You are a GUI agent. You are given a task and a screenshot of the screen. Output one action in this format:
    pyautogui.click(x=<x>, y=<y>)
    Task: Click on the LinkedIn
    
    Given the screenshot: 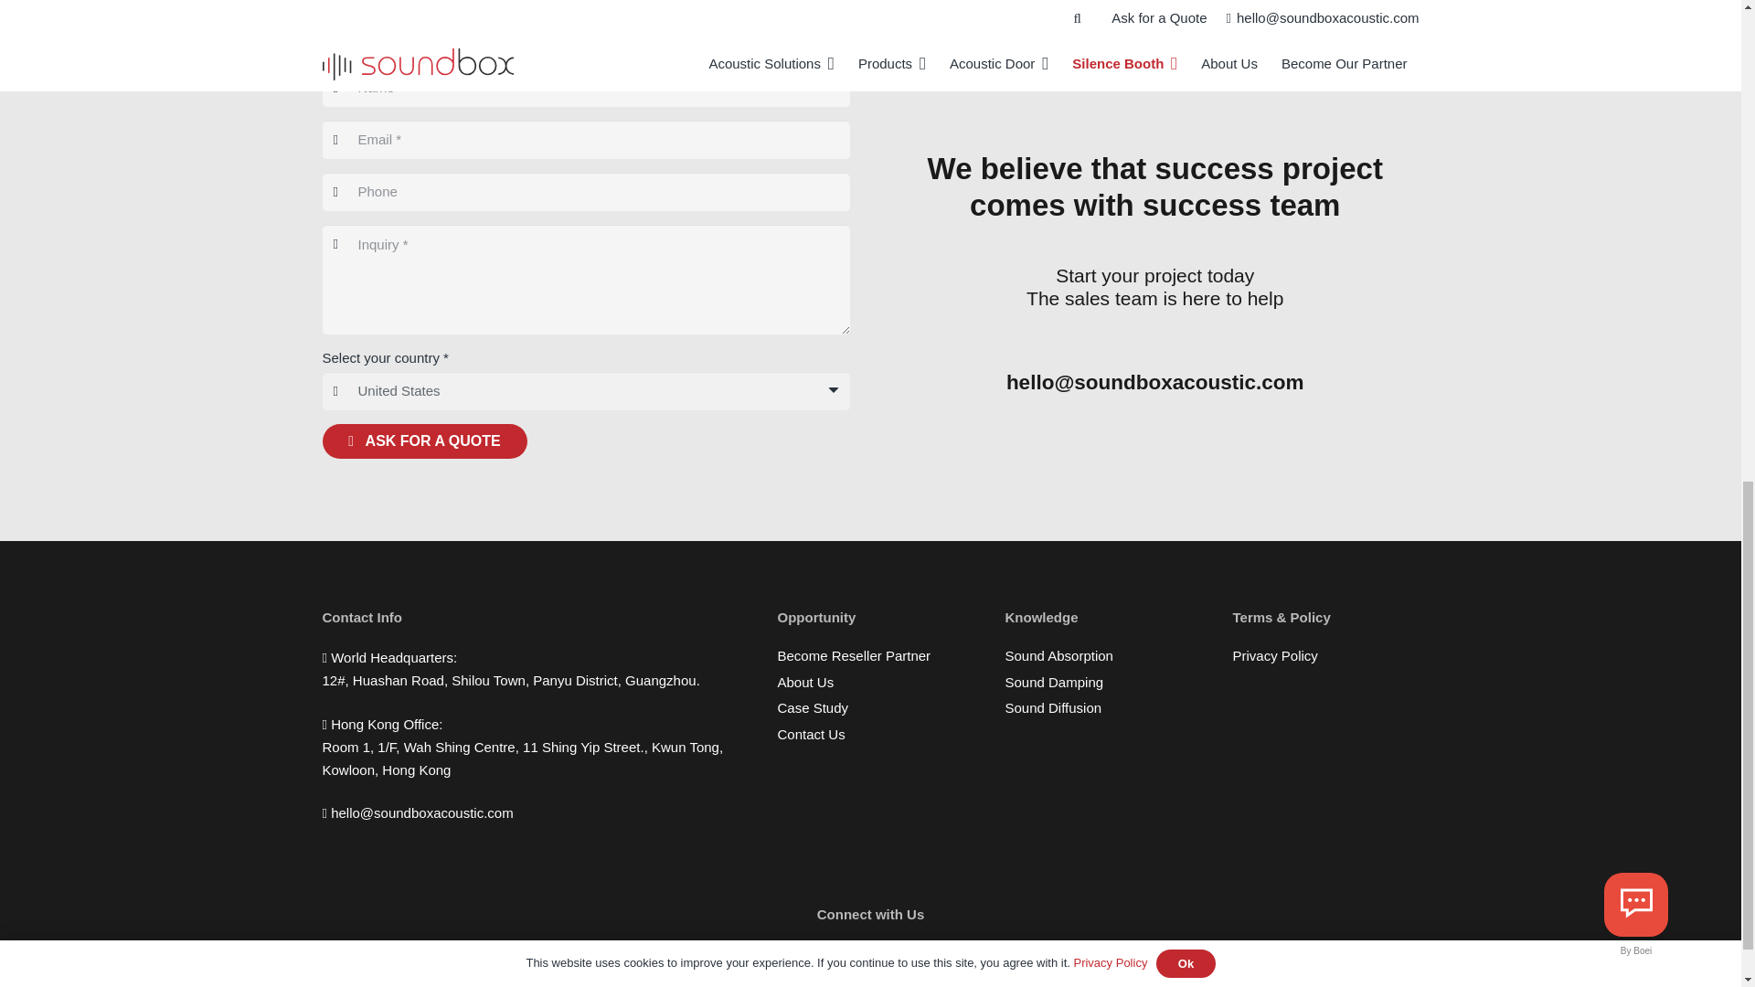 What is the action you would take?
    pyautogui.click(x=804, y=963)
    